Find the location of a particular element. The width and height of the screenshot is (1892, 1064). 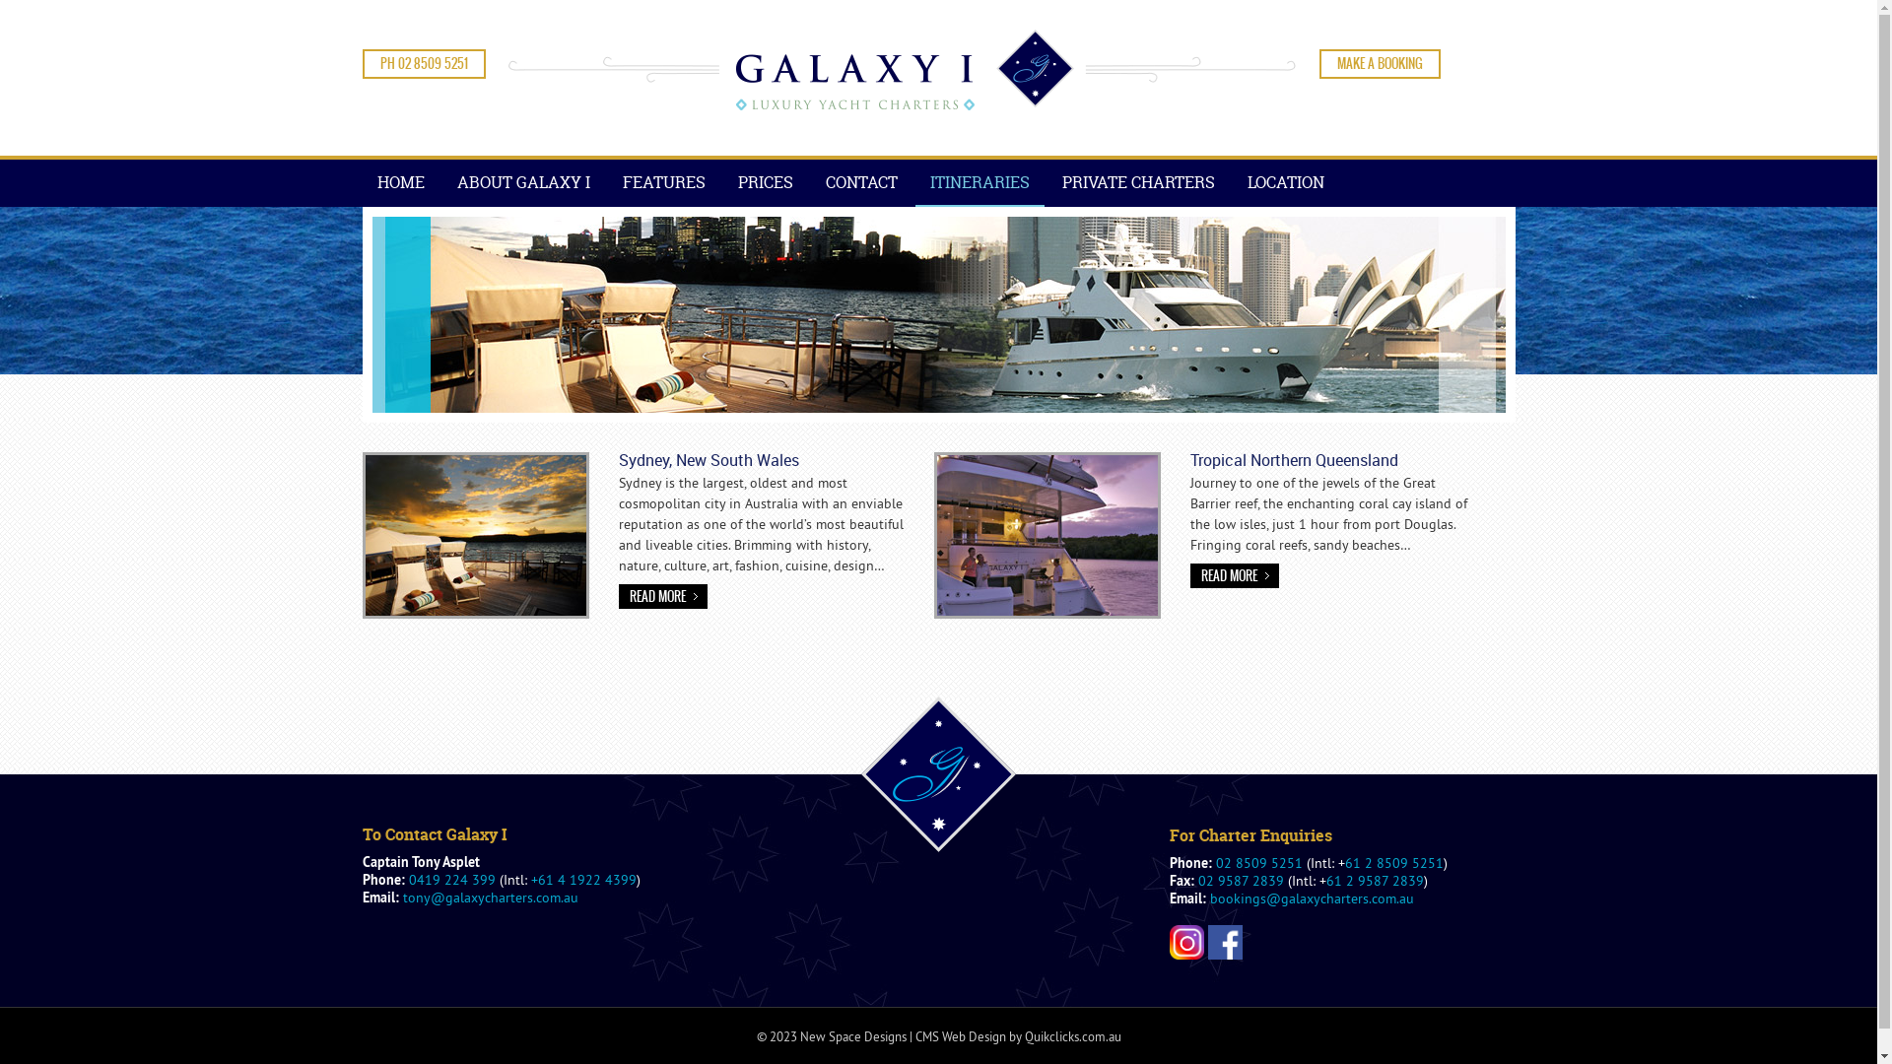

0419 224 399 is located at coordinates (451, 880).